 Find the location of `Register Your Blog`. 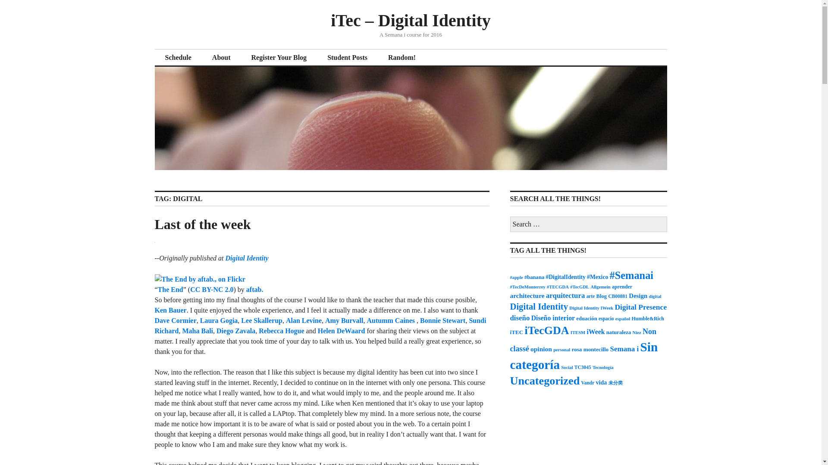

Register Your Blog is located at coordinates (279, 58).